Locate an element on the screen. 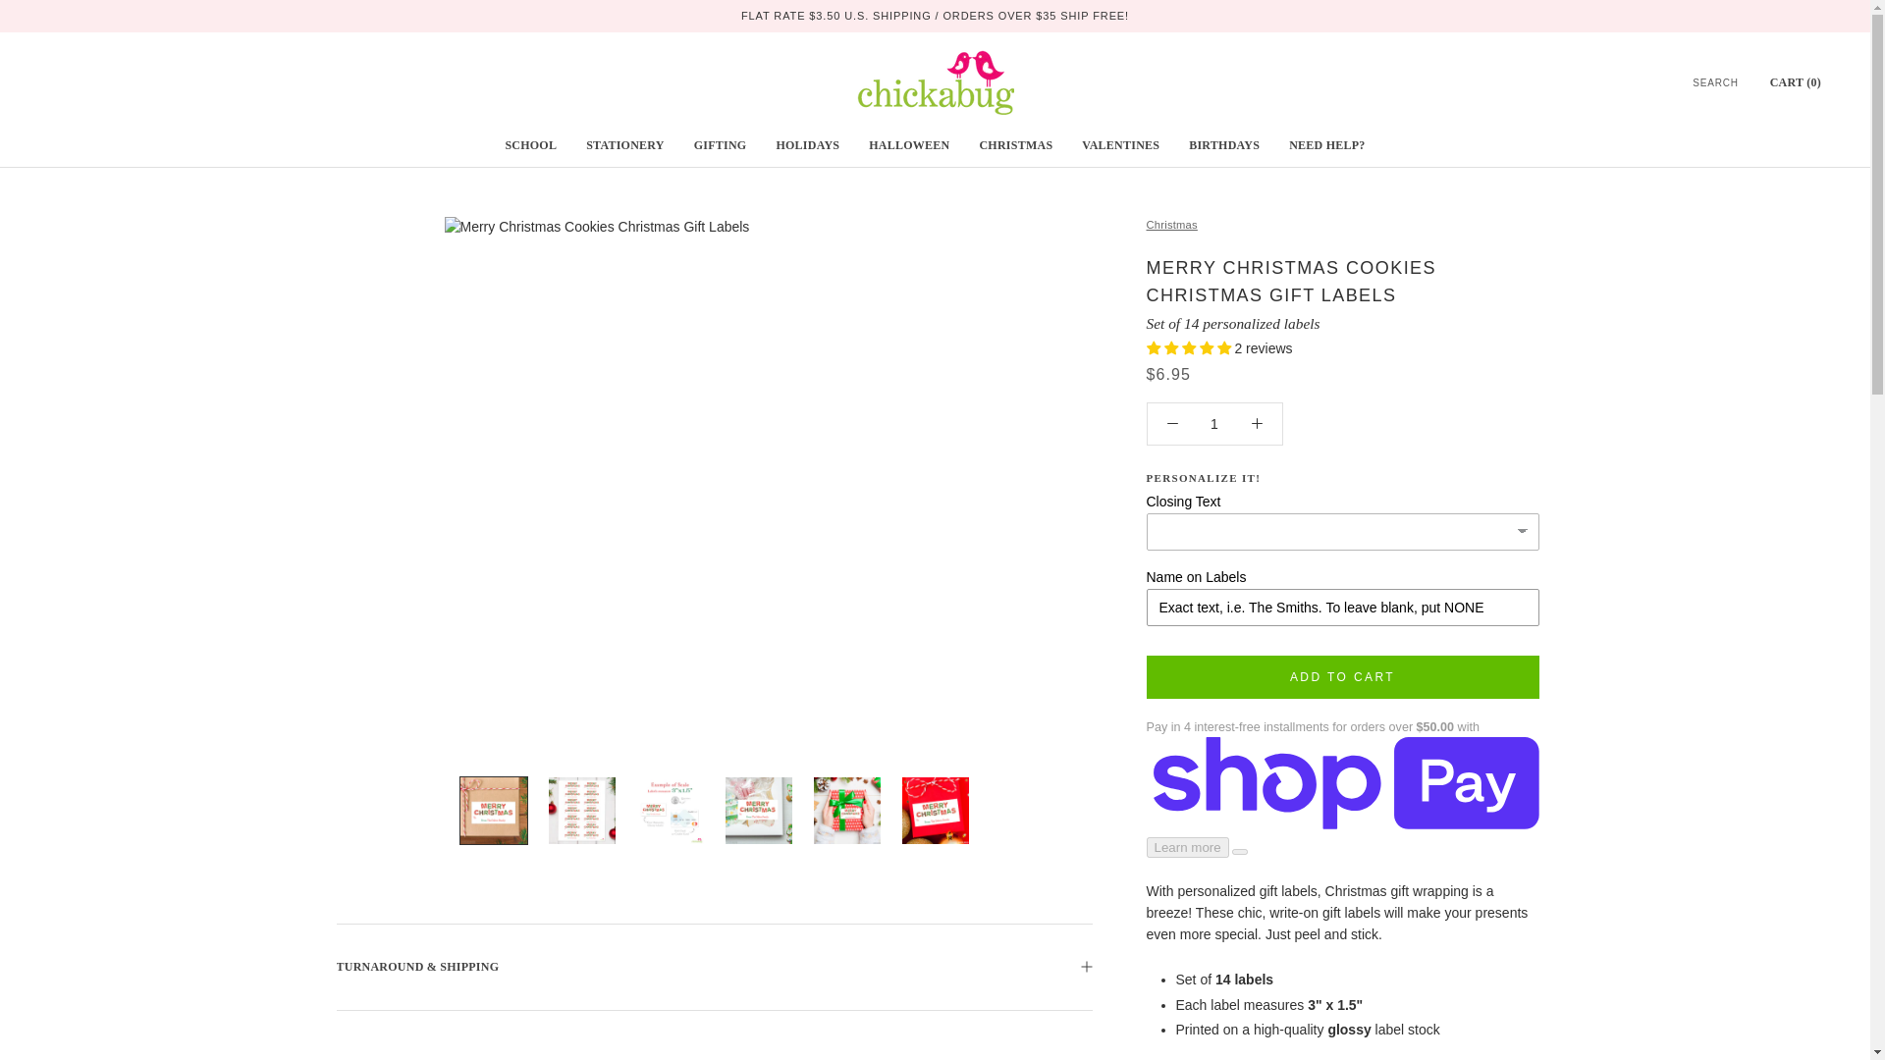 The height and width of the screenshot is (1060, 1885). Birthdays is located at coordinates (1223, 145).